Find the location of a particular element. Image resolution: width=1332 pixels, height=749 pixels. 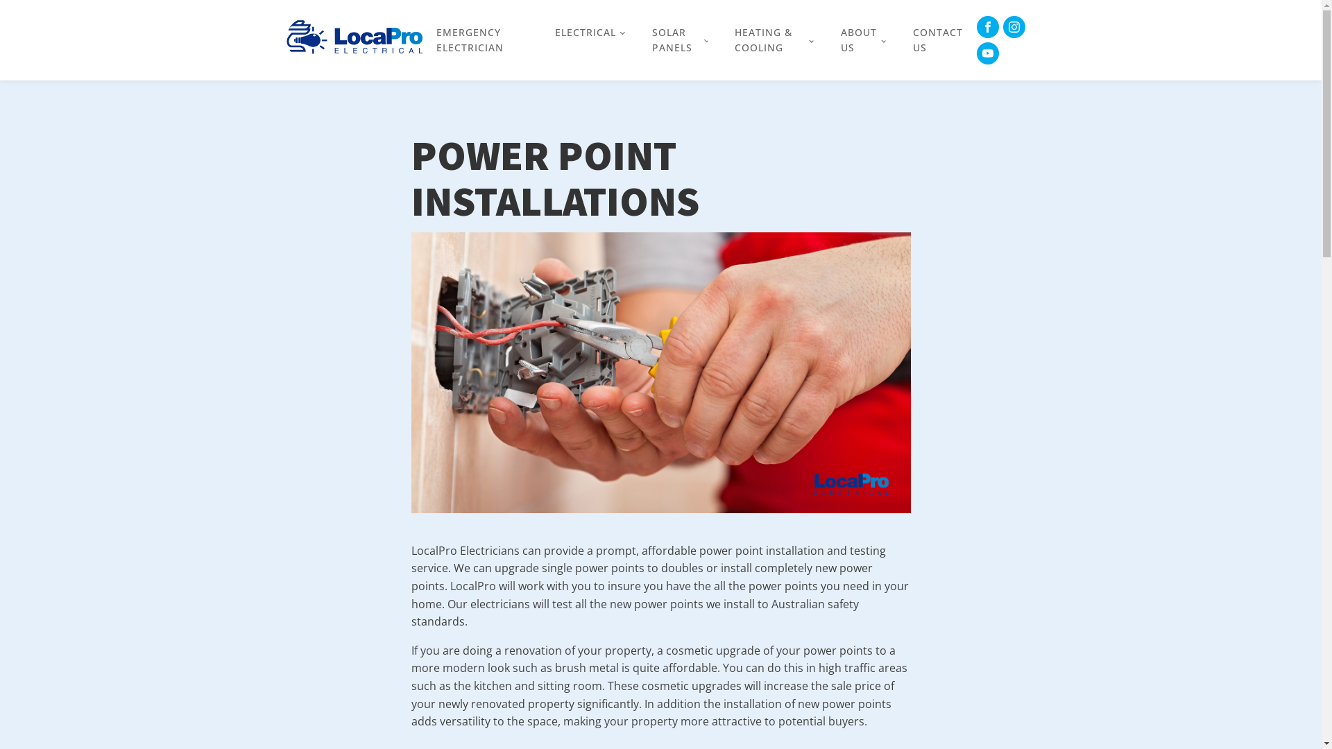

SOLAR PANELS is located at coordinates (680, 40).